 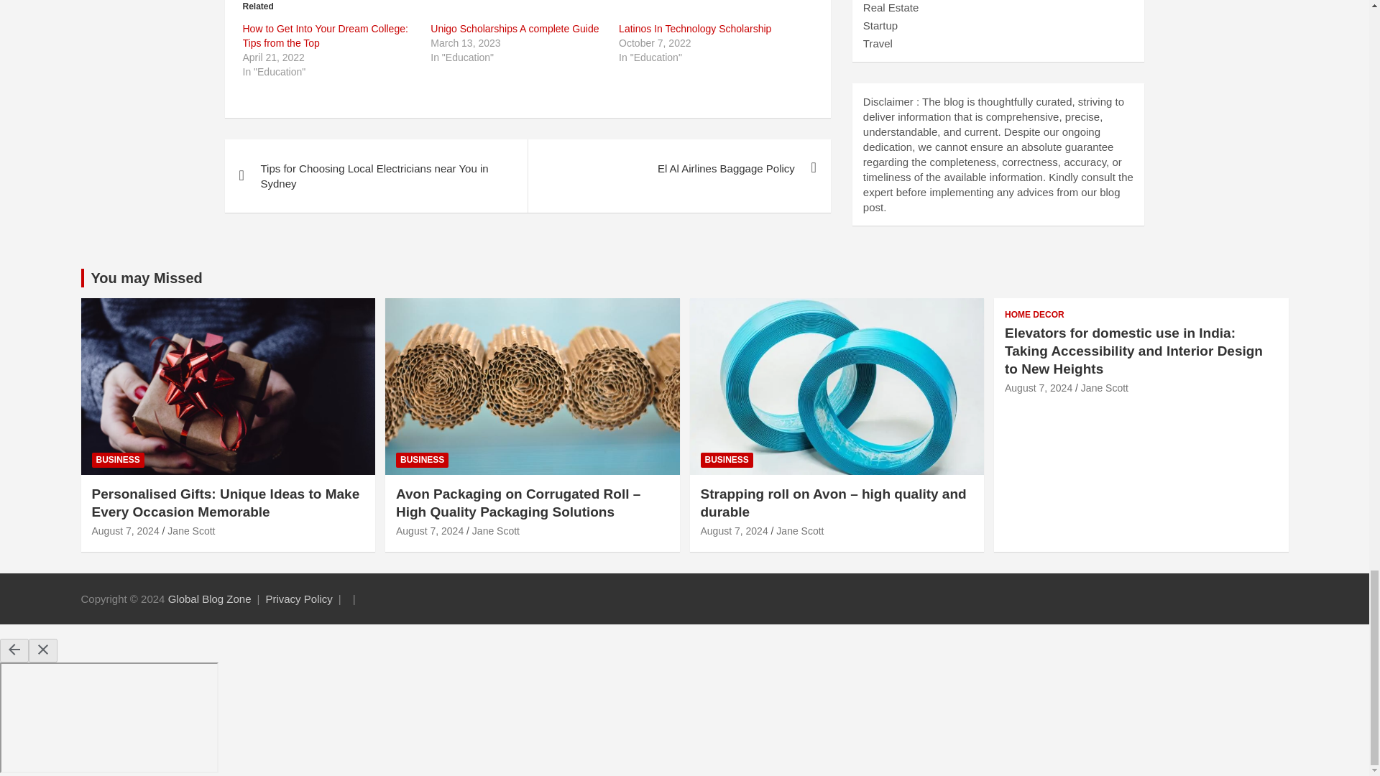 I want to click on Unigo Scholarships A complete Guide, so click(x=515, y=29).